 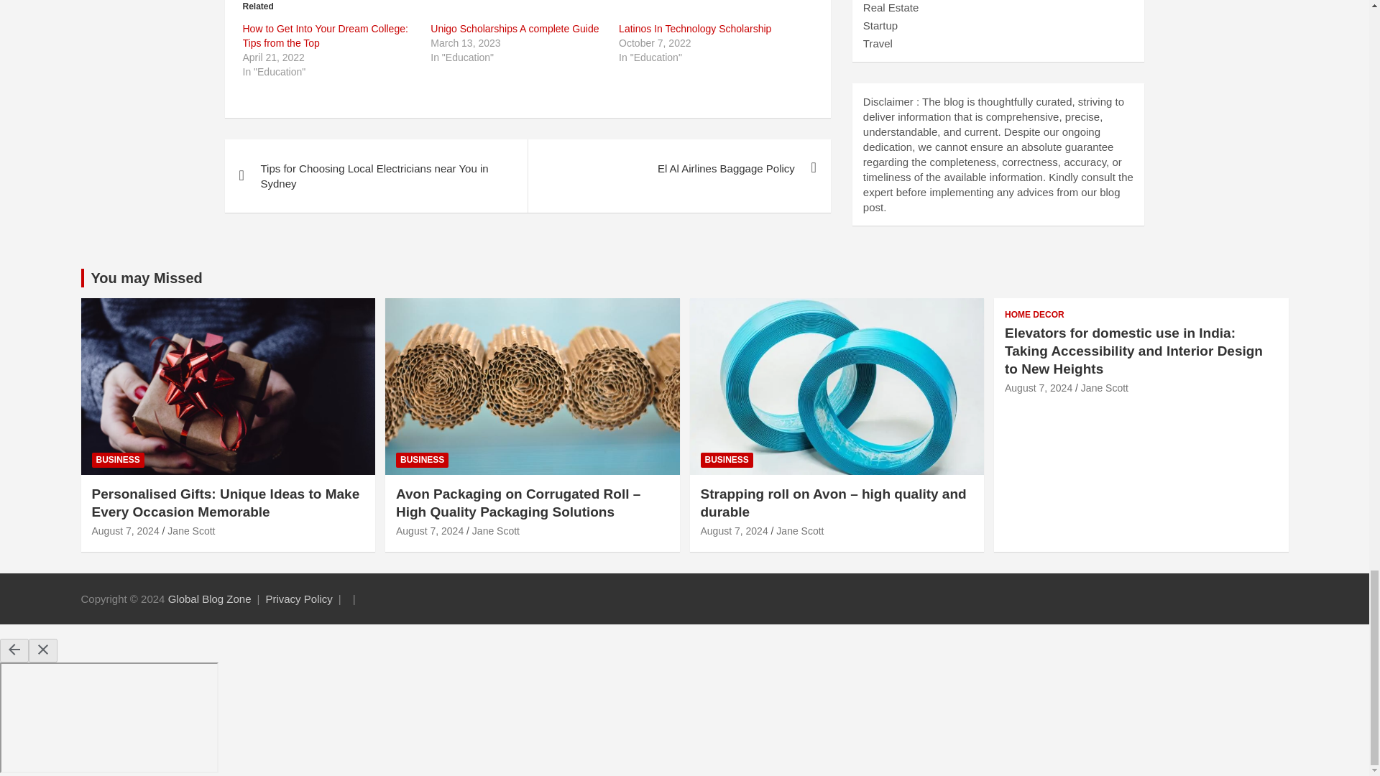 I want to click on Unigo Scholarships A complete Guide, so click(x=515, y=29).